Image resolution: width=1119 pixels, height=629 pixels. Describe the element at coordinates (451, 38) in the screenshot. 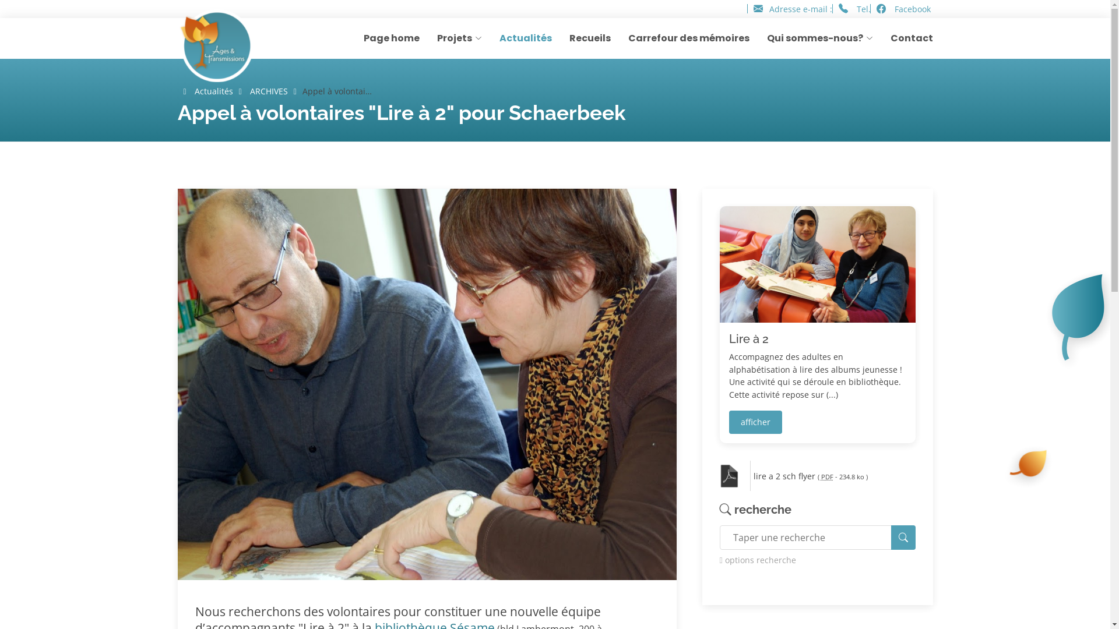

I see `Projets` at that location.